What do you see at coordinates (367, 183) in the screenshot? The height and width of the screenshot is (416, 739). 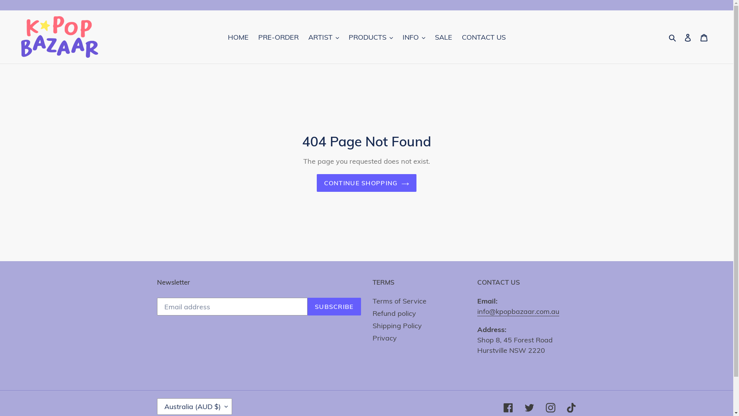 I see `CONTINUE SHOPPING` at bounding box center [367, 183].